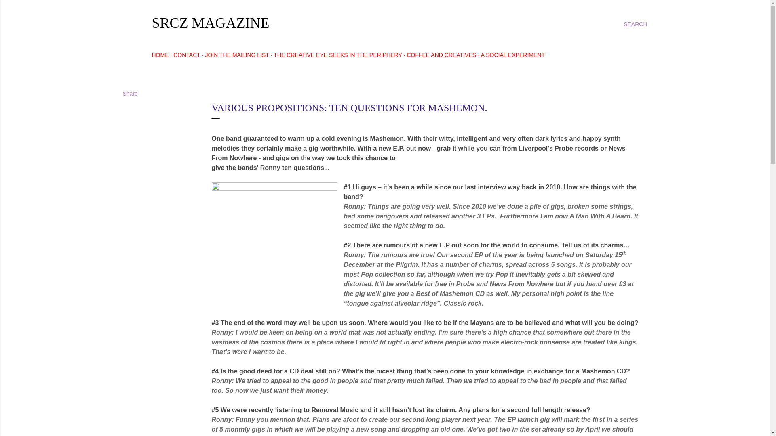 The image size is (776, 436). What do you see at coordinates (236, 55) in the screenshot?
I see `JOIN THE MAILING LIST` at bounding box center [236, 55].